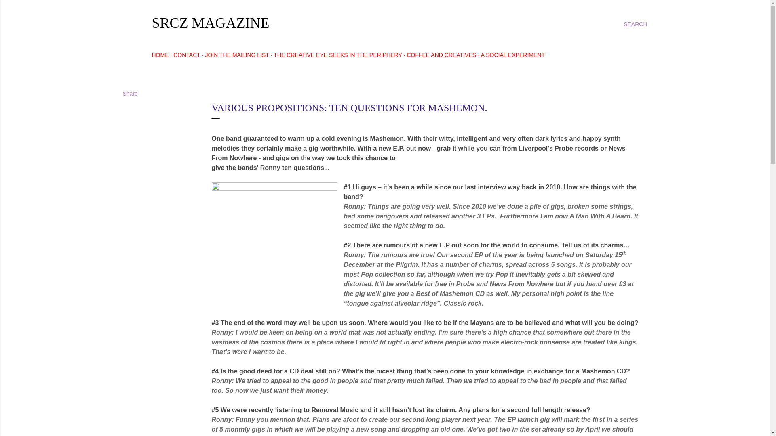 The image size is (776, 436). What do you see at coordinates (236, 55) in the screenshot?
I see `JOIN THE MAILING LIST` at bounding box center [236, 55].